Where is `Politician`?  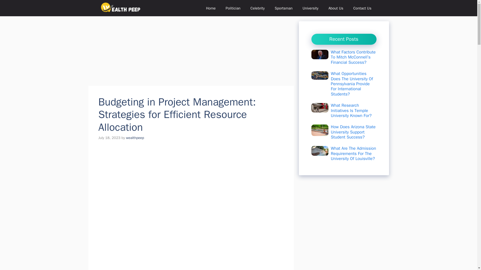 Politician is located at coordinates (233, 8).